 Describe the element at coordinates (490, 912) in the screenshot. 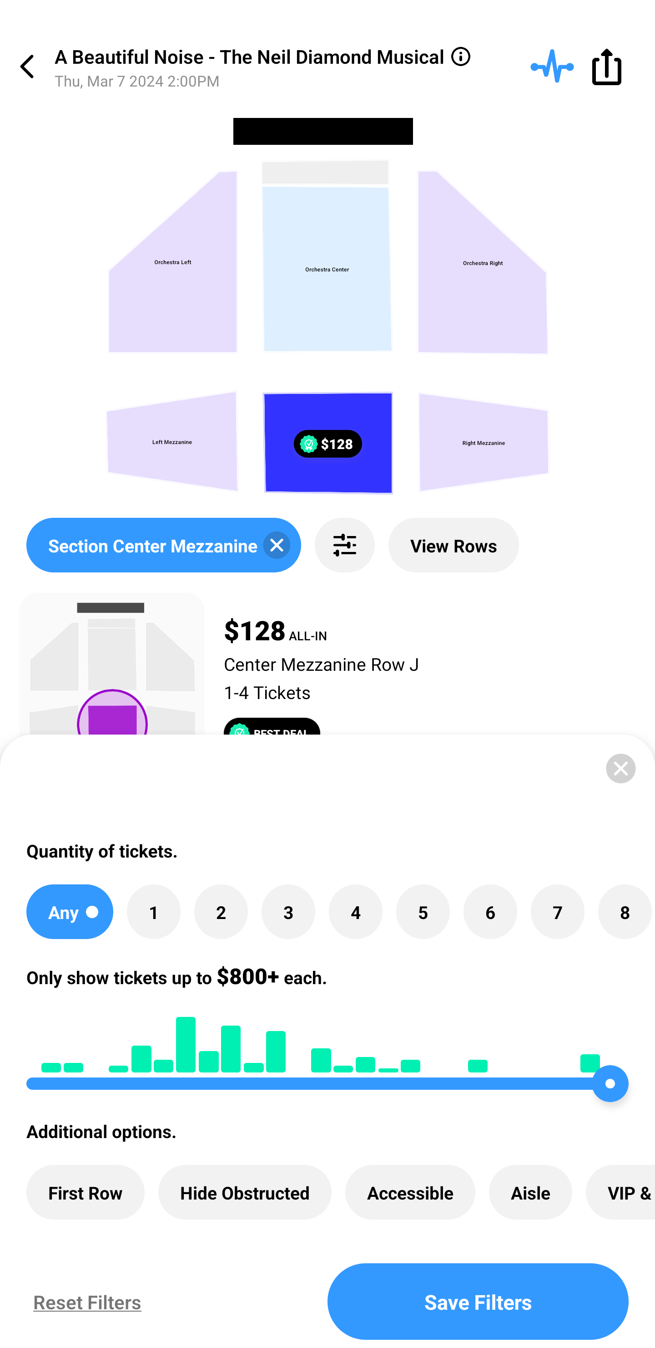

I see `6` at that location.